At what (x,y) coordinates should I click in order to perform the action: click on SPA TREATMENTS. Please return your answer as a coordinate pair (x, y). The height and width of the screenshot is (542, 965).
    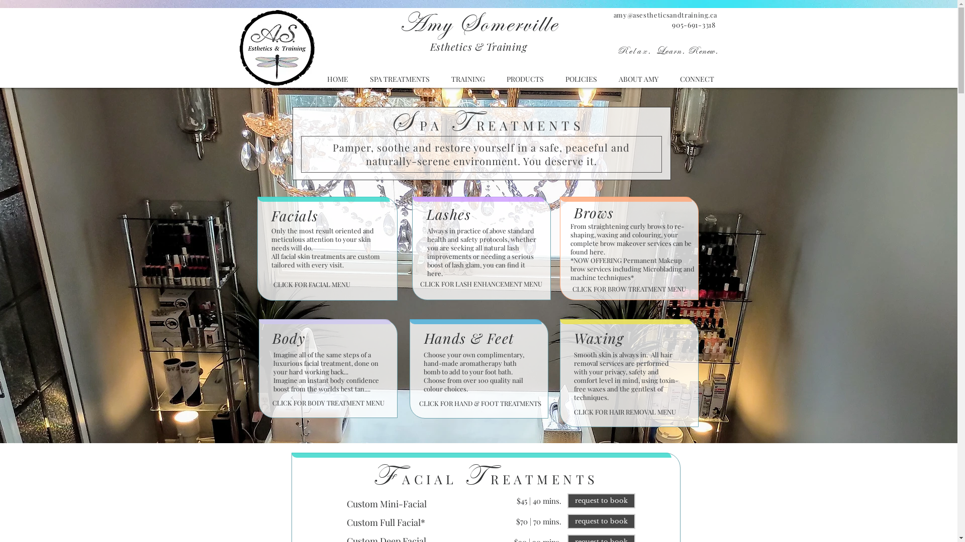
    Looking at the image, I should click on (400, 79).